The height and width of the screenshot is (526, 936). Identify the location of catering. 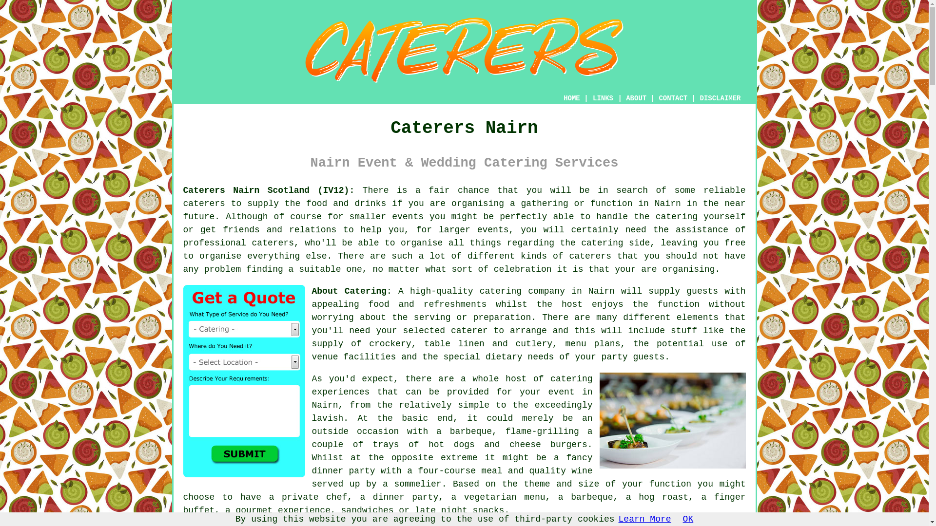
(602, 243).